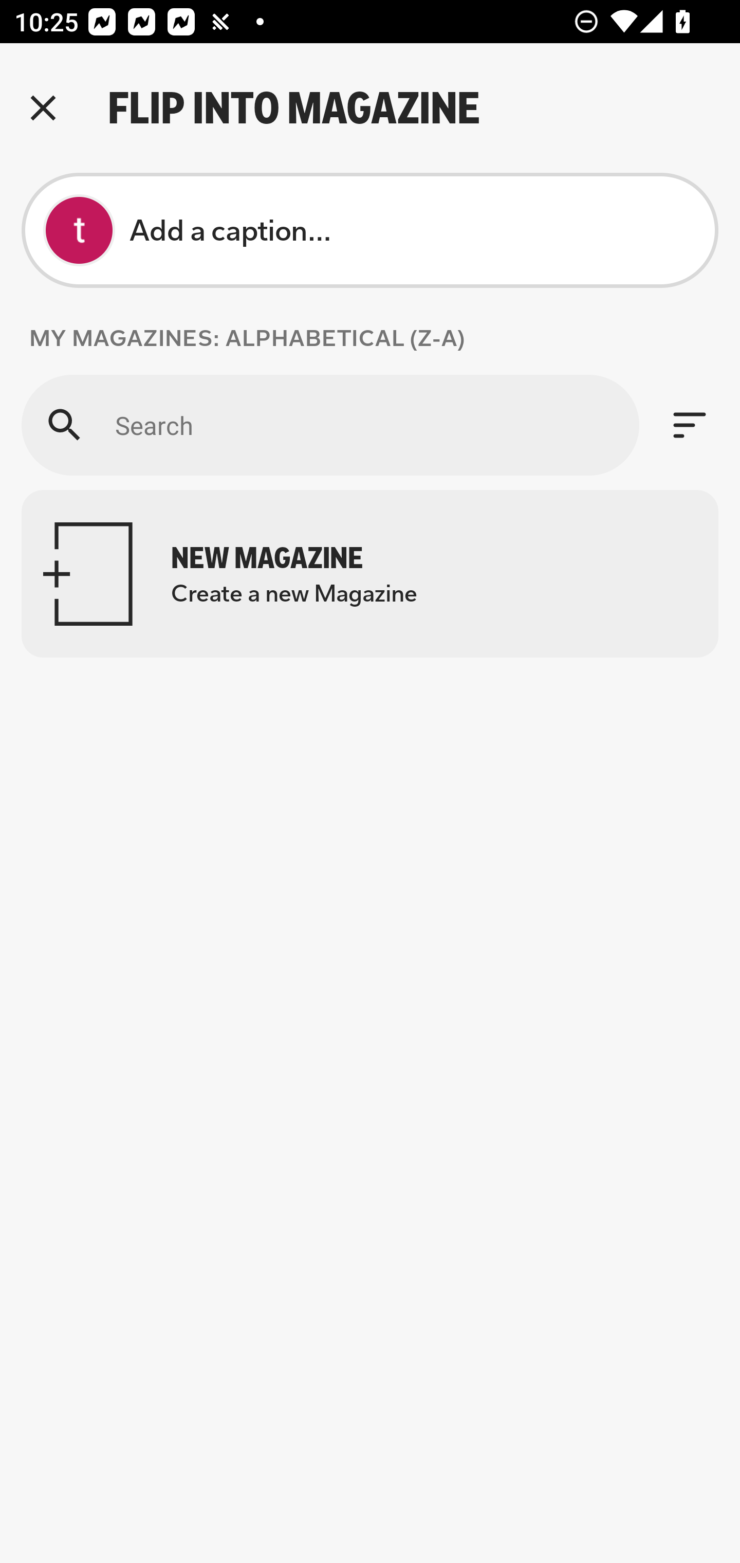 The height and width of the screenshot is (1563, 740). What do you see at coordinates (370, 230) in the screenshot?
I see `test appium Add a caption…` at bounding box center [370, 230].